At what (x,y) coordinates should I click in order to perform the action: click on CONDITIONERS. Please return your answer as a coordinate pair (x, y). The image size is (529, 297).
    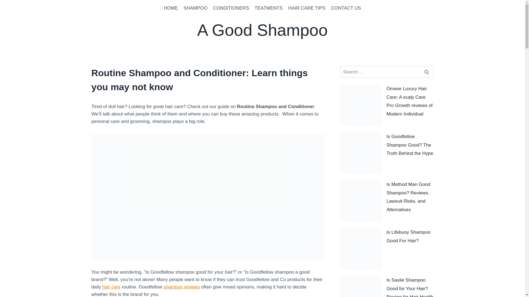
    Looking at the image, I should click on (231, 8).